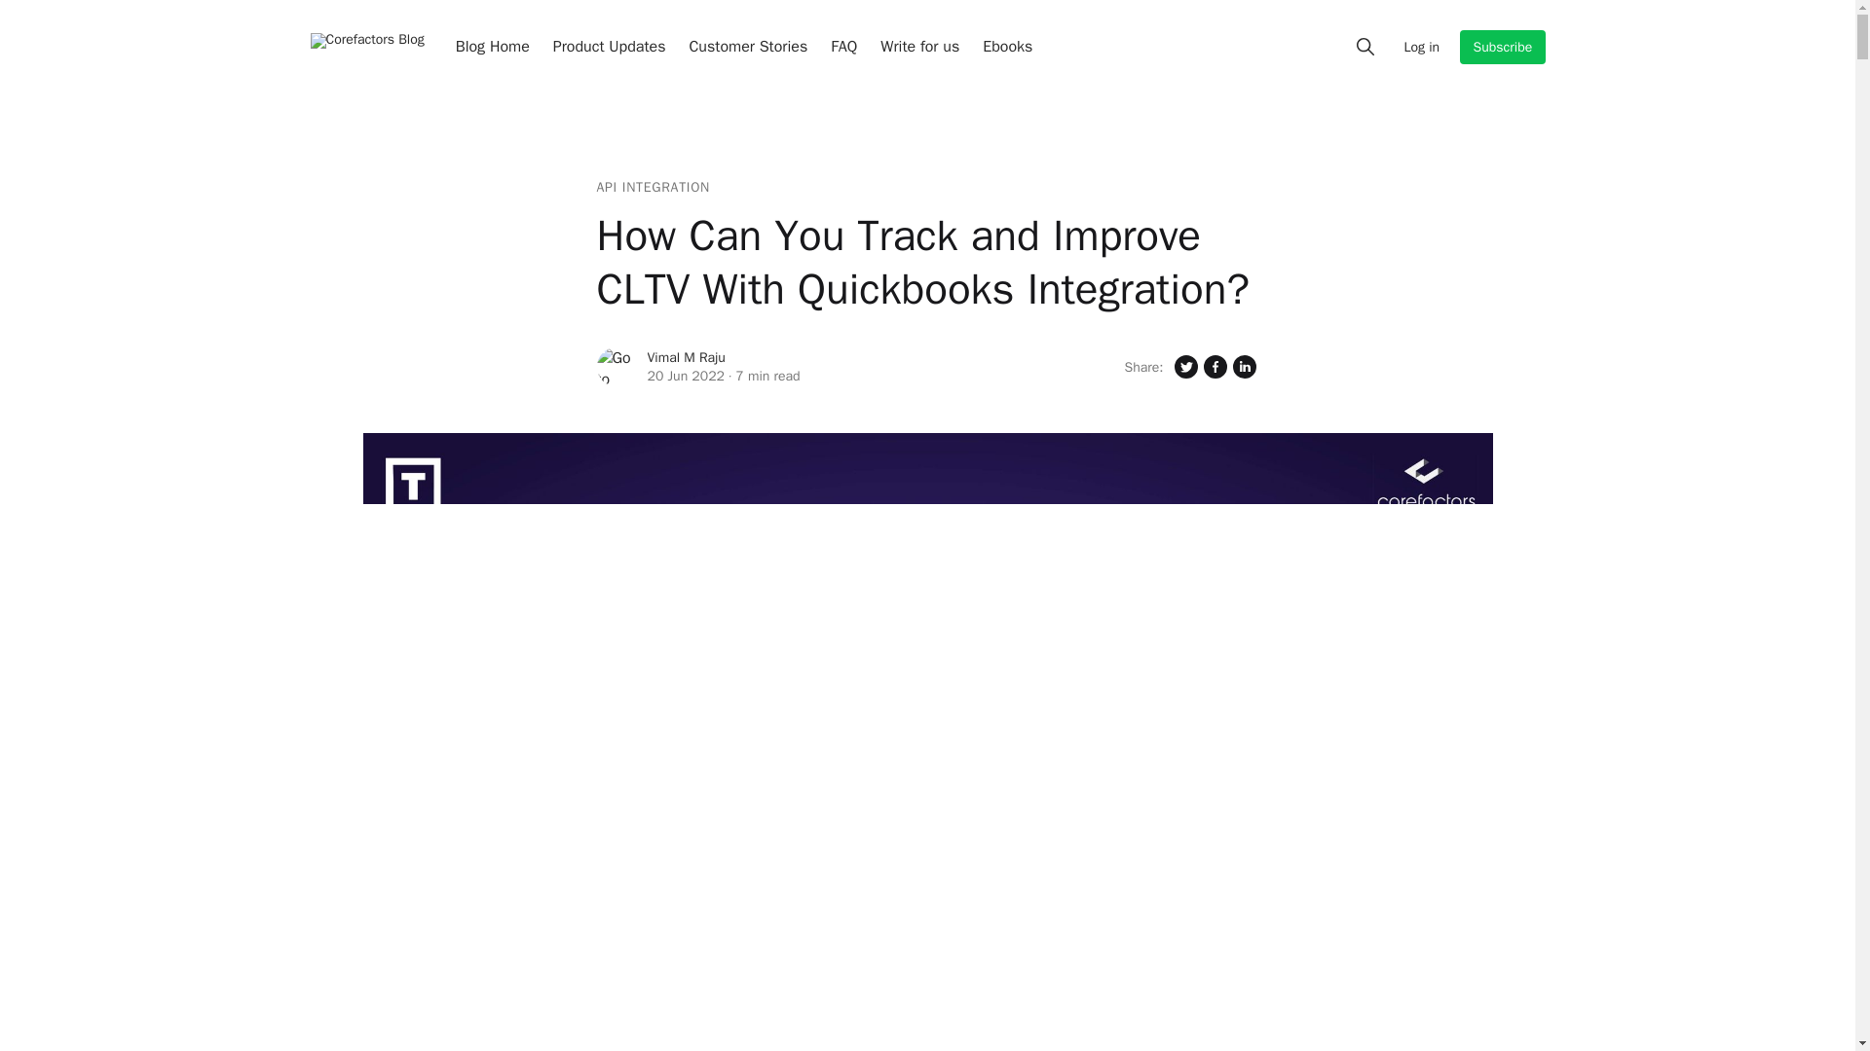 This screenshot has height=1051, width=1870. What do you see at coordinates (616, 367) in the screenshot?
I see `Go to the profile of Vimal M Raju` at bounding box center [616, 367].